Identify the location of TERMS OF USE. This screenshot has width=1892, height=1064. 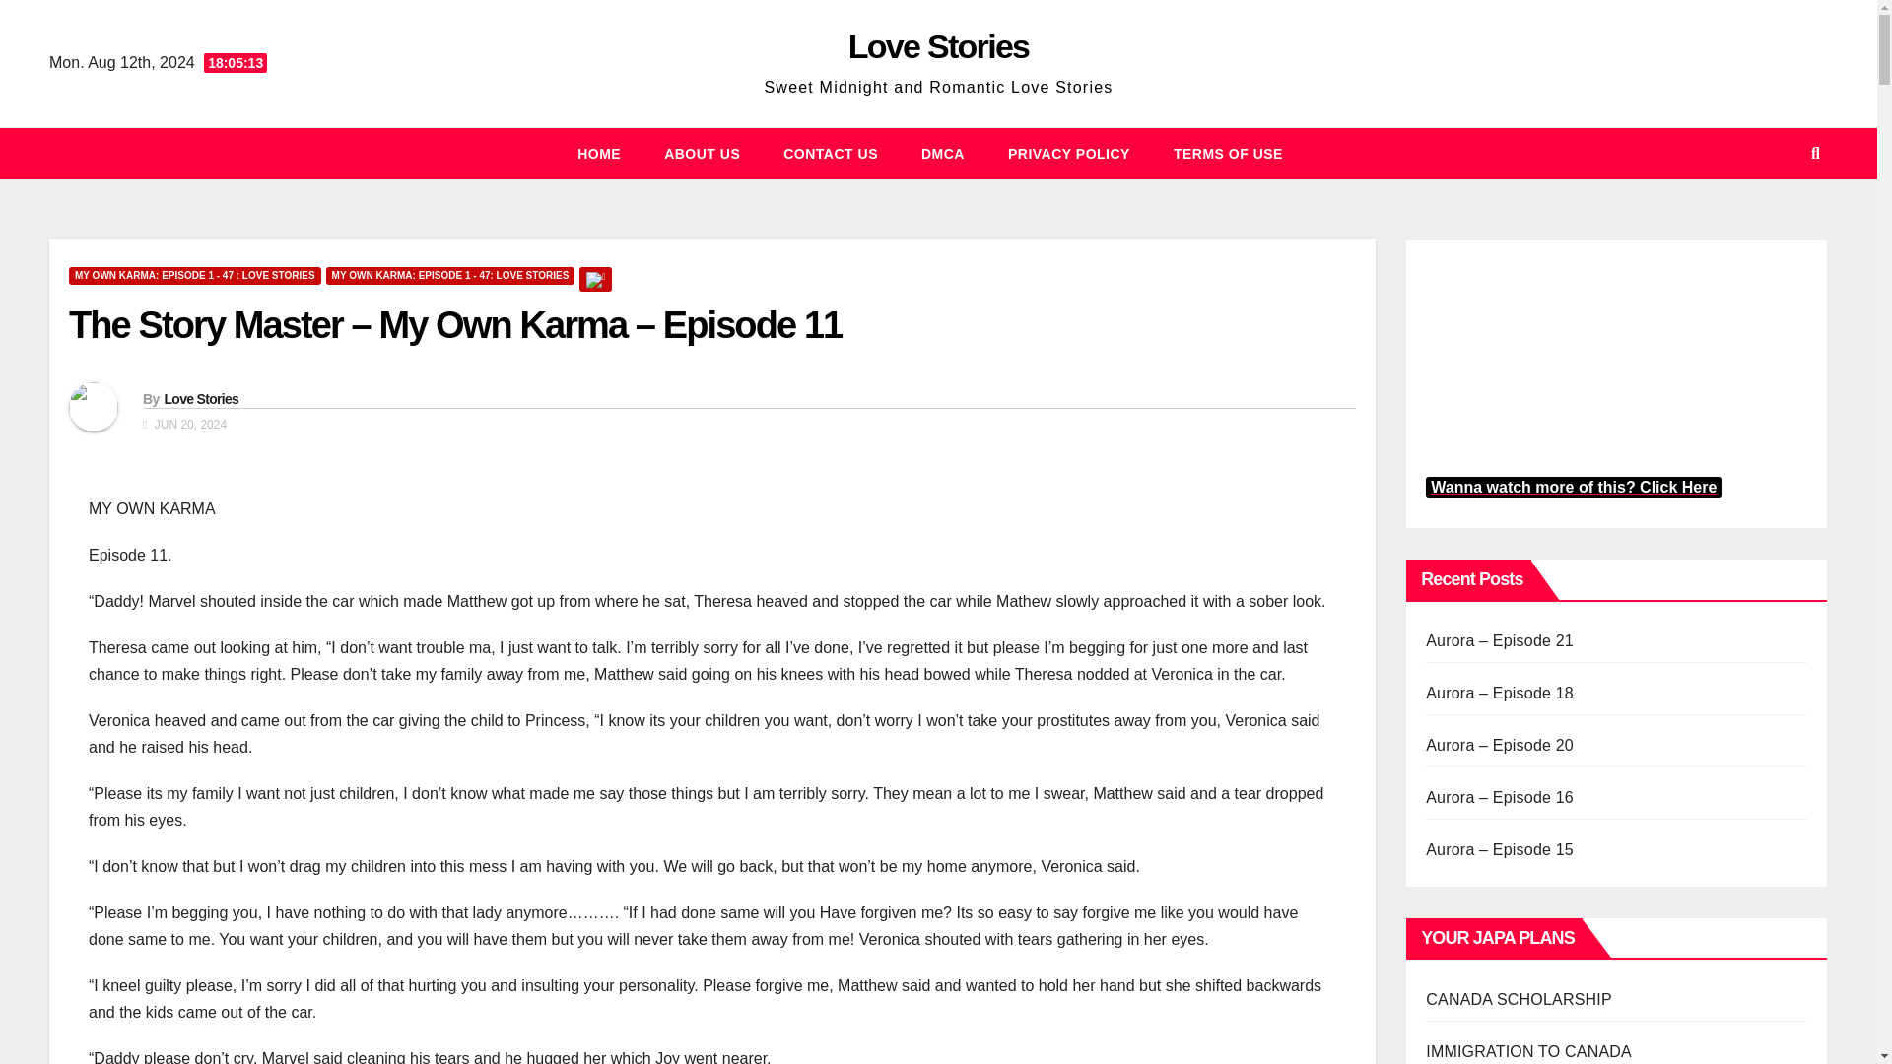
(1228, 154).